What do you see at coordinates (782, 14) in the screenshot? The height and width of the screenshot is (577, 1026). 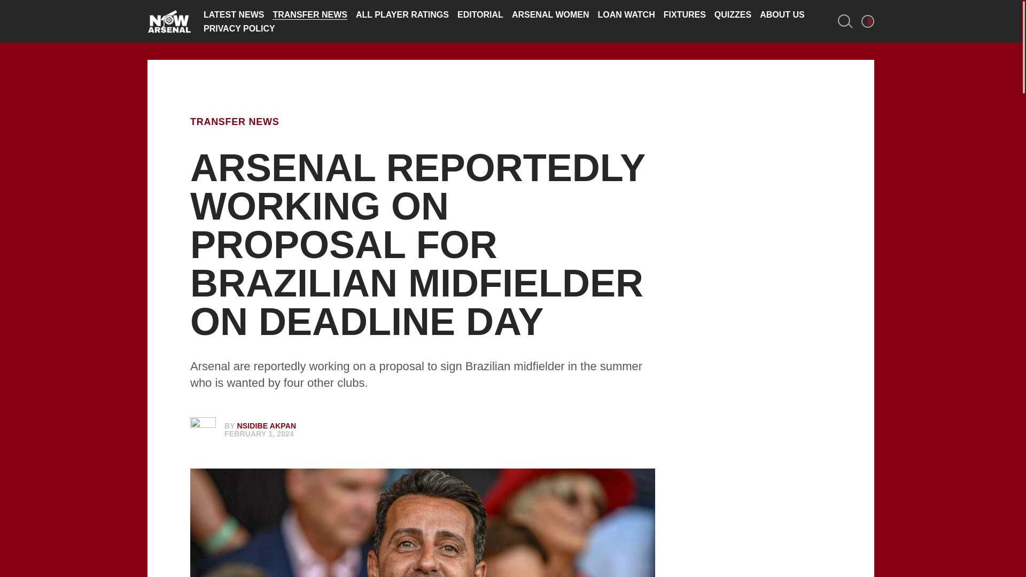 I see `ABOUT US` at bounding box center [782, 14].